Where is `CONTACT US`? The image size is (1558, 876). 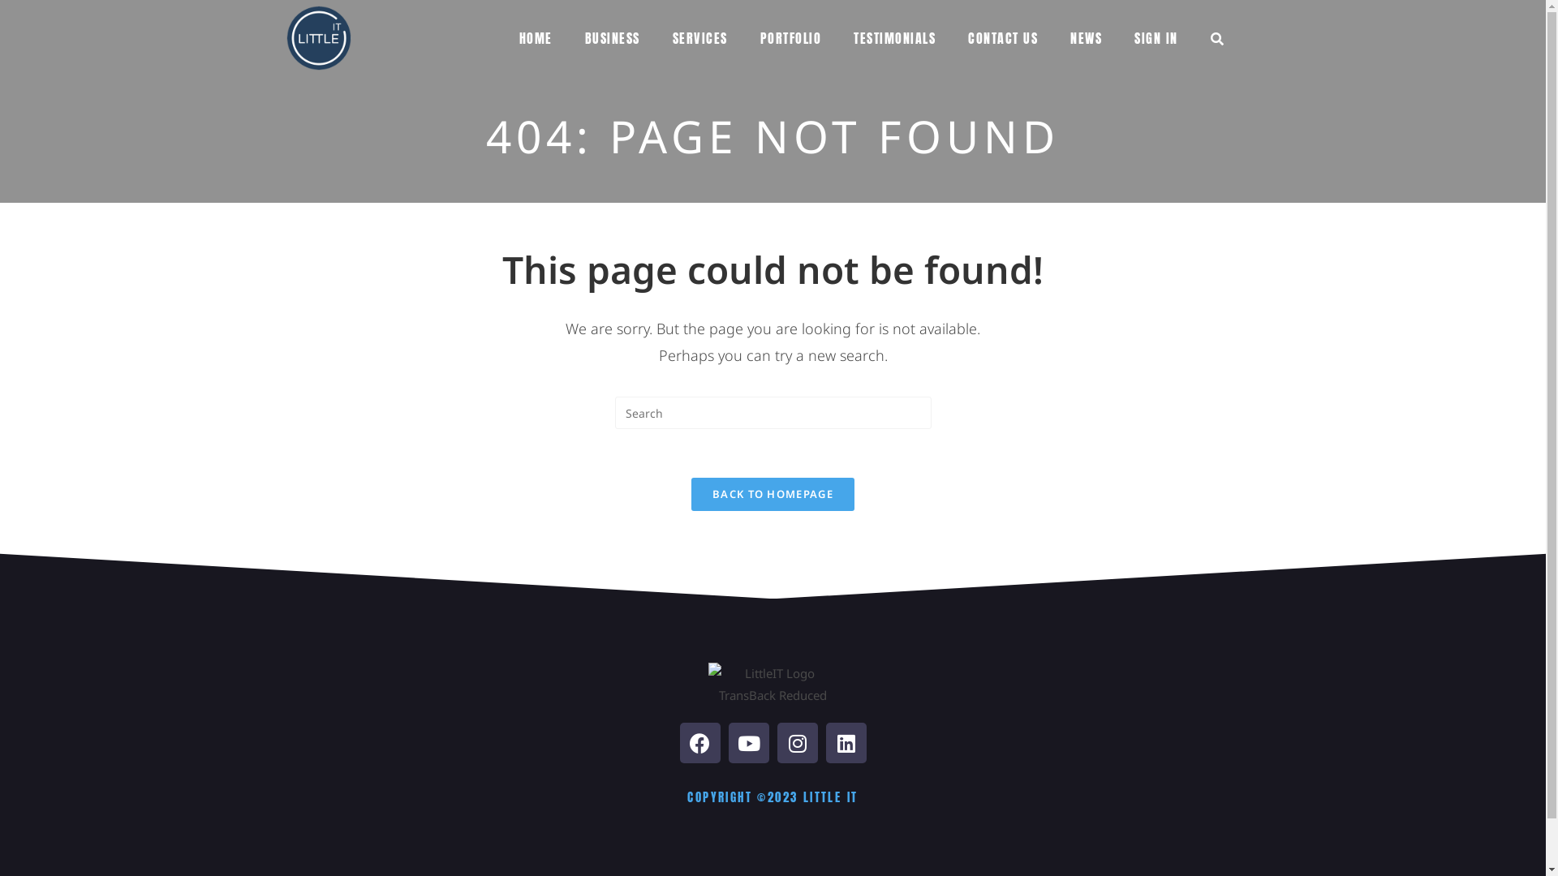 CONTACT US is located at coordinates (1003, 38).